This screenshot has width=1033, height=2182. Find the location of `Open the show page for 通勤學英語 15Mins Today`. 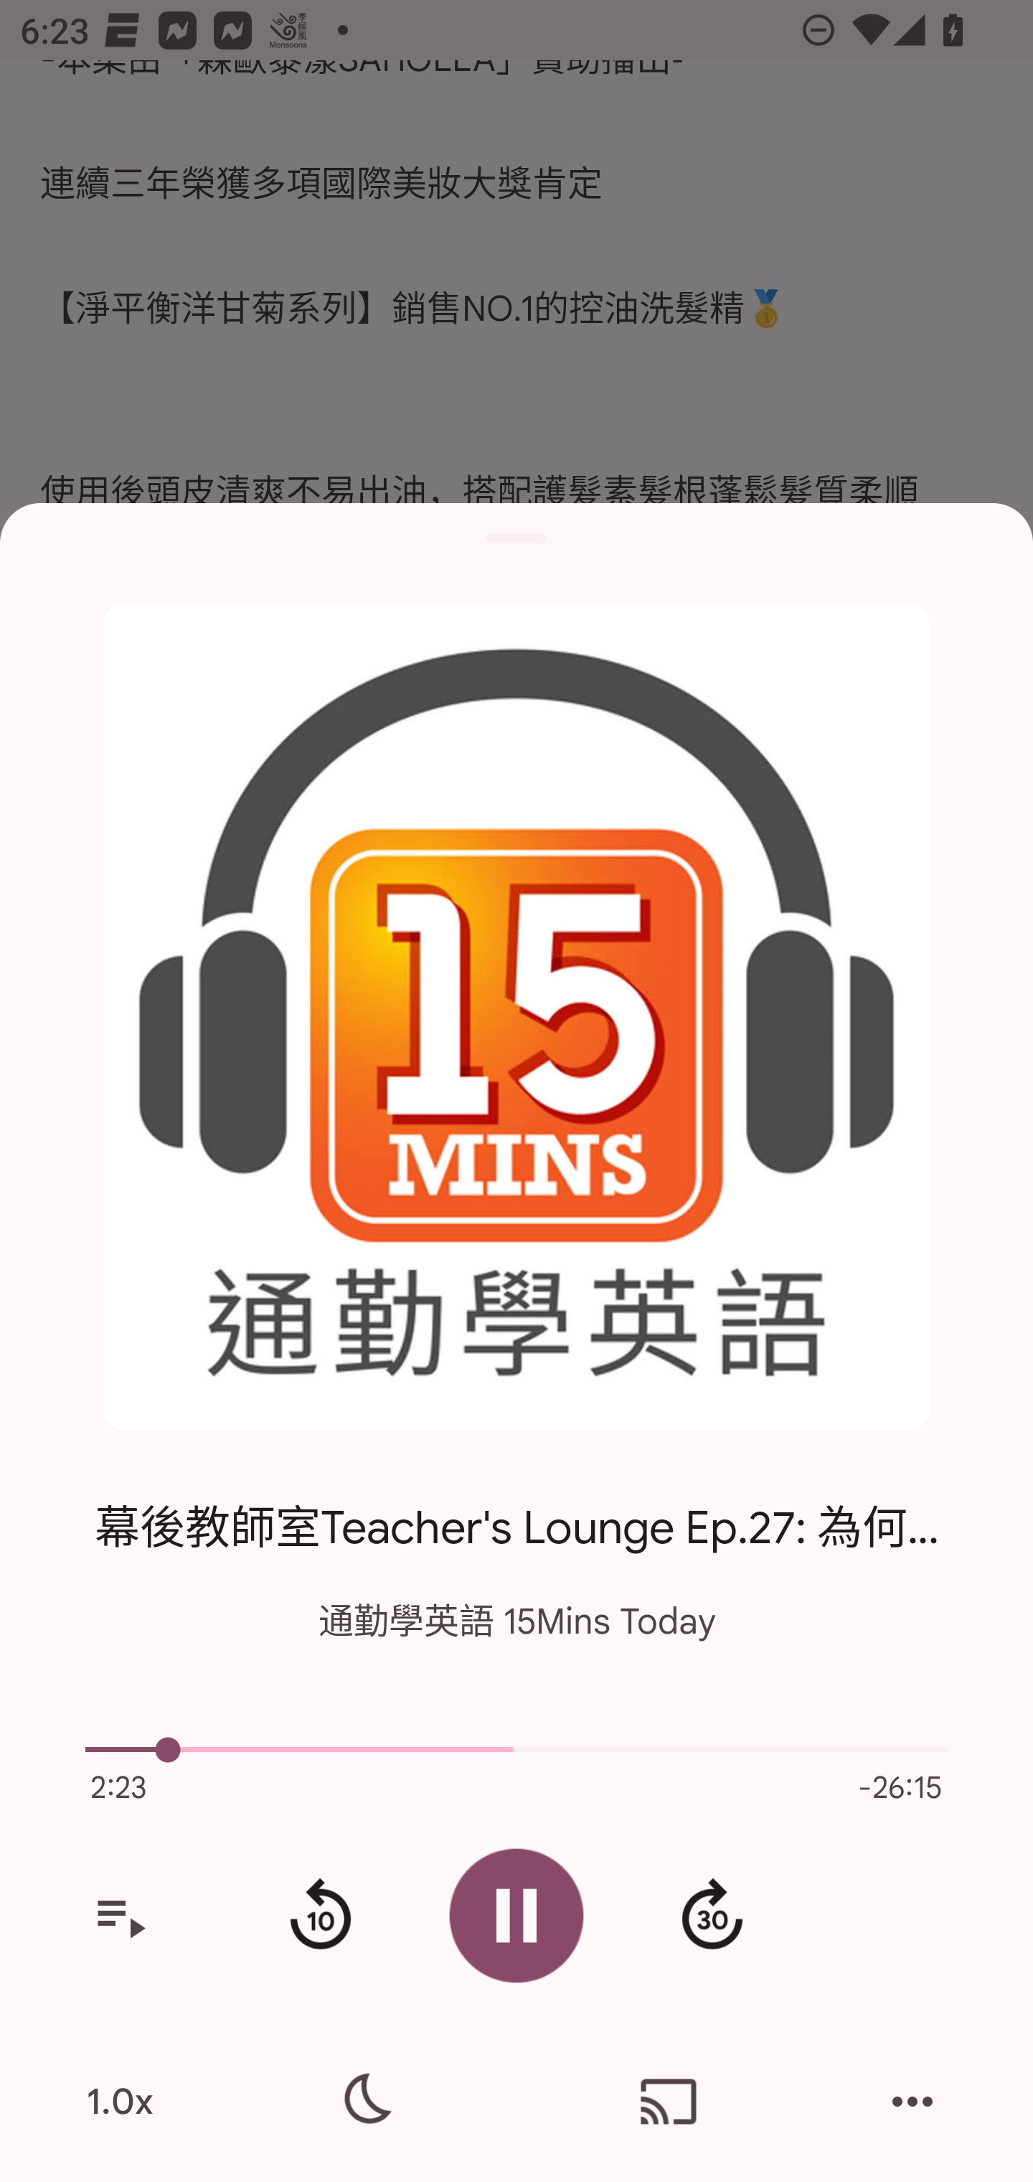

Open the show page for 通勤學英語 15Mins Today is located at coordinates (516, 1018).